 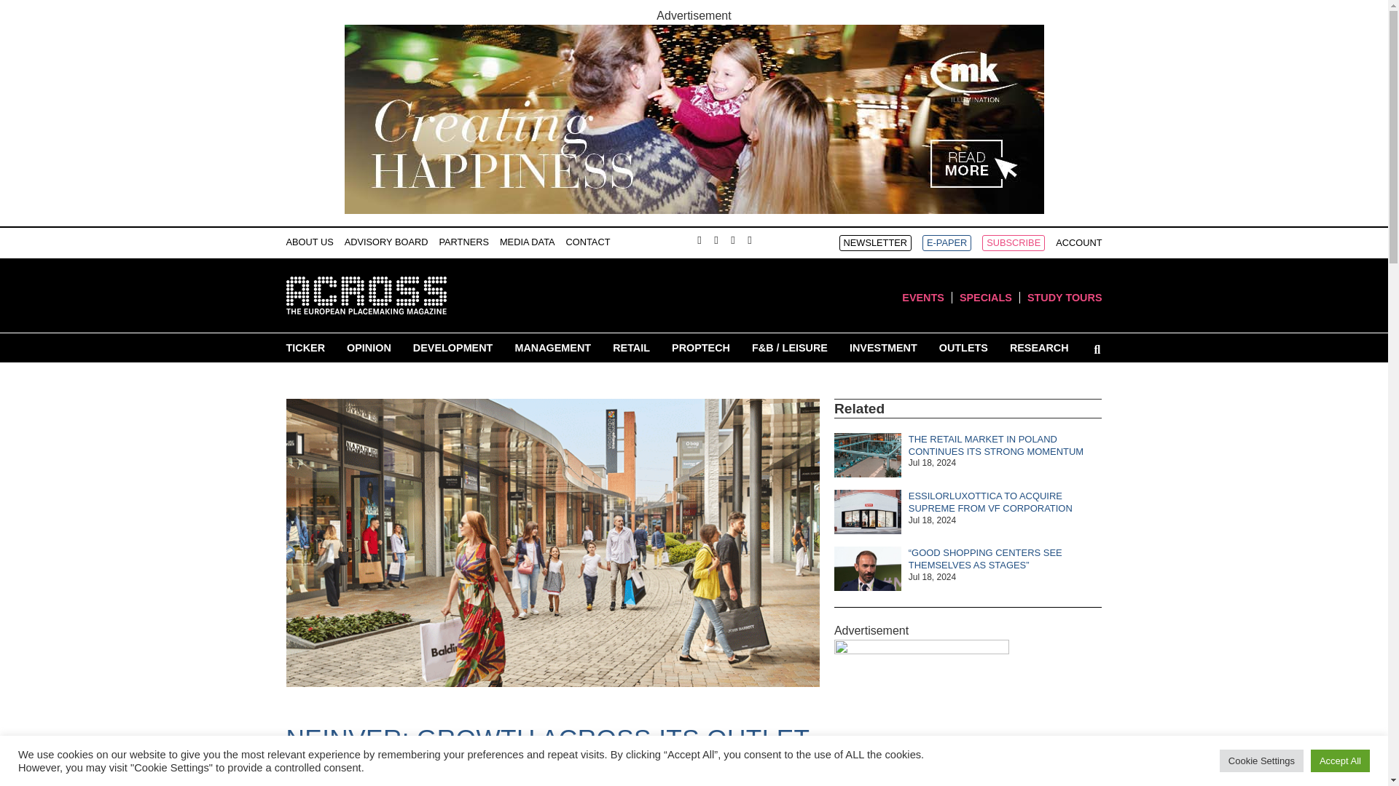 I want to click on SPECIALS, so click(x=985, y=297).